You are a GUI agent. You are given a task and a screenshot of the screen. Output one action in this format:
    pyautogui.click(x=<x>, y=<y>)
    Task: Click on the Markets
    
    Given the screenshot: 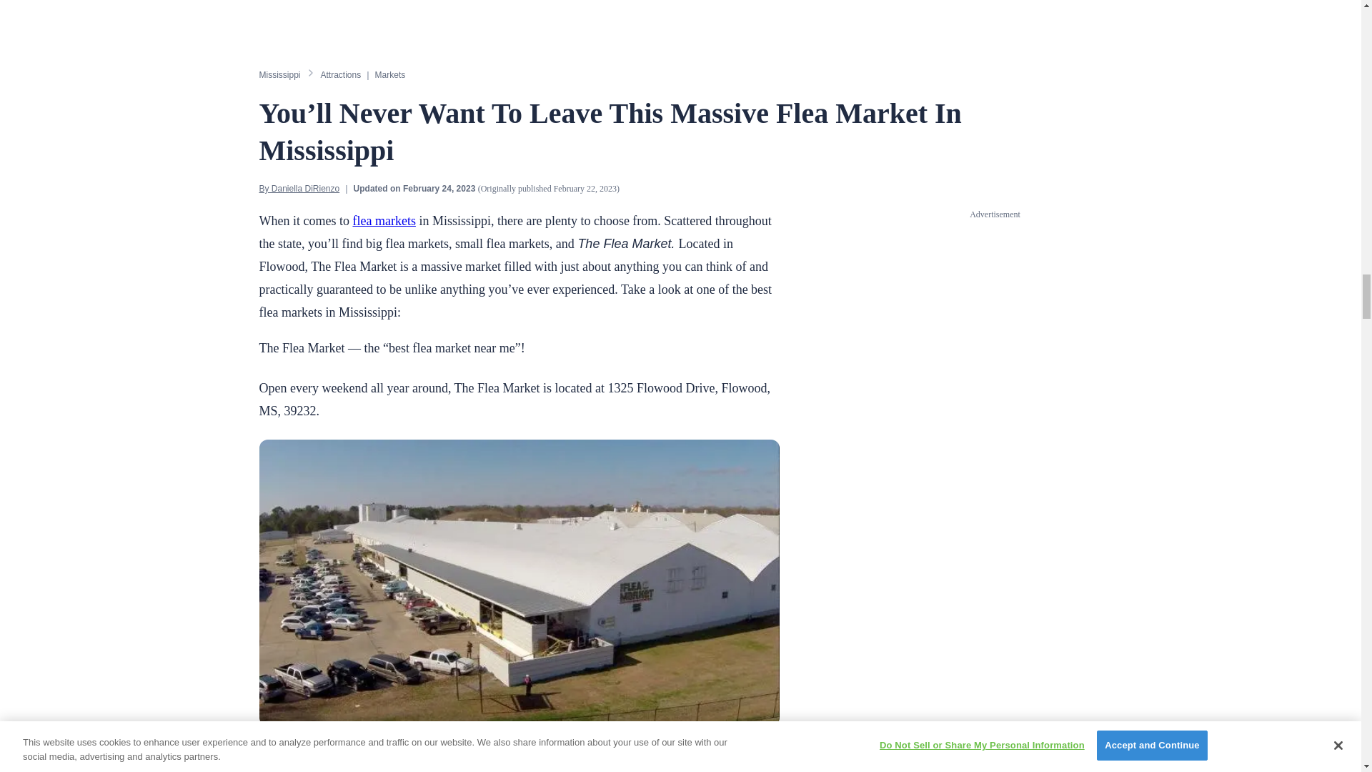 What is the action you would take?
    pyautogui.click(x=390, y=75)
    